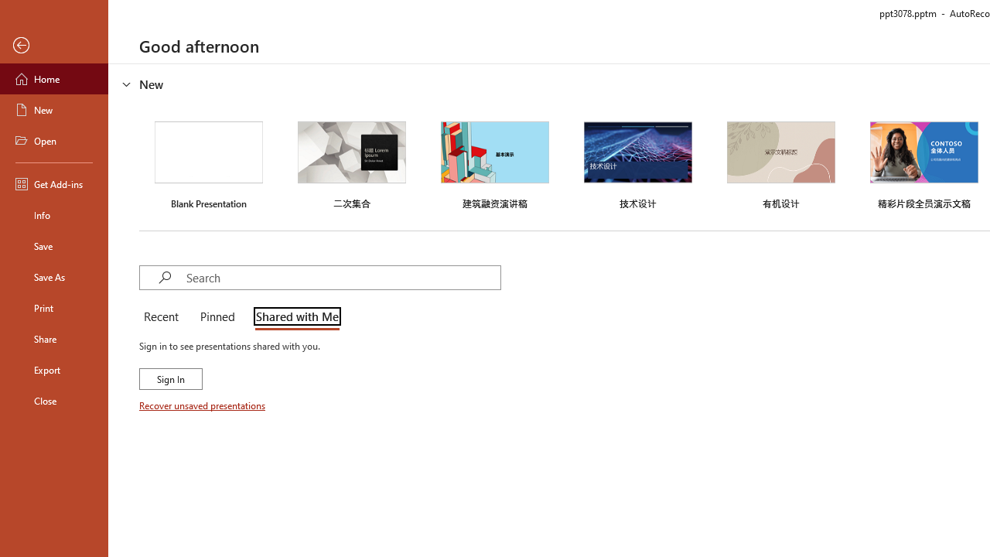  Describe the element at coordinates (127, 84) in the screenshot. I see `Hide or show region` at that location.